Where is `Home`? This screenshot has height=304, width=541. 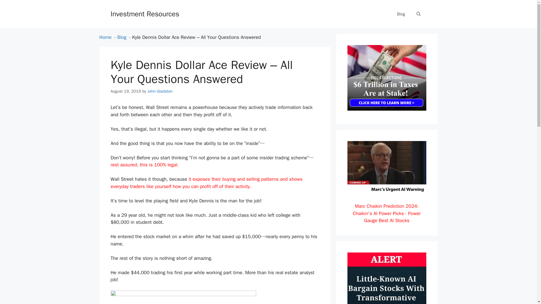
Home is located at coordinates (105, 37).